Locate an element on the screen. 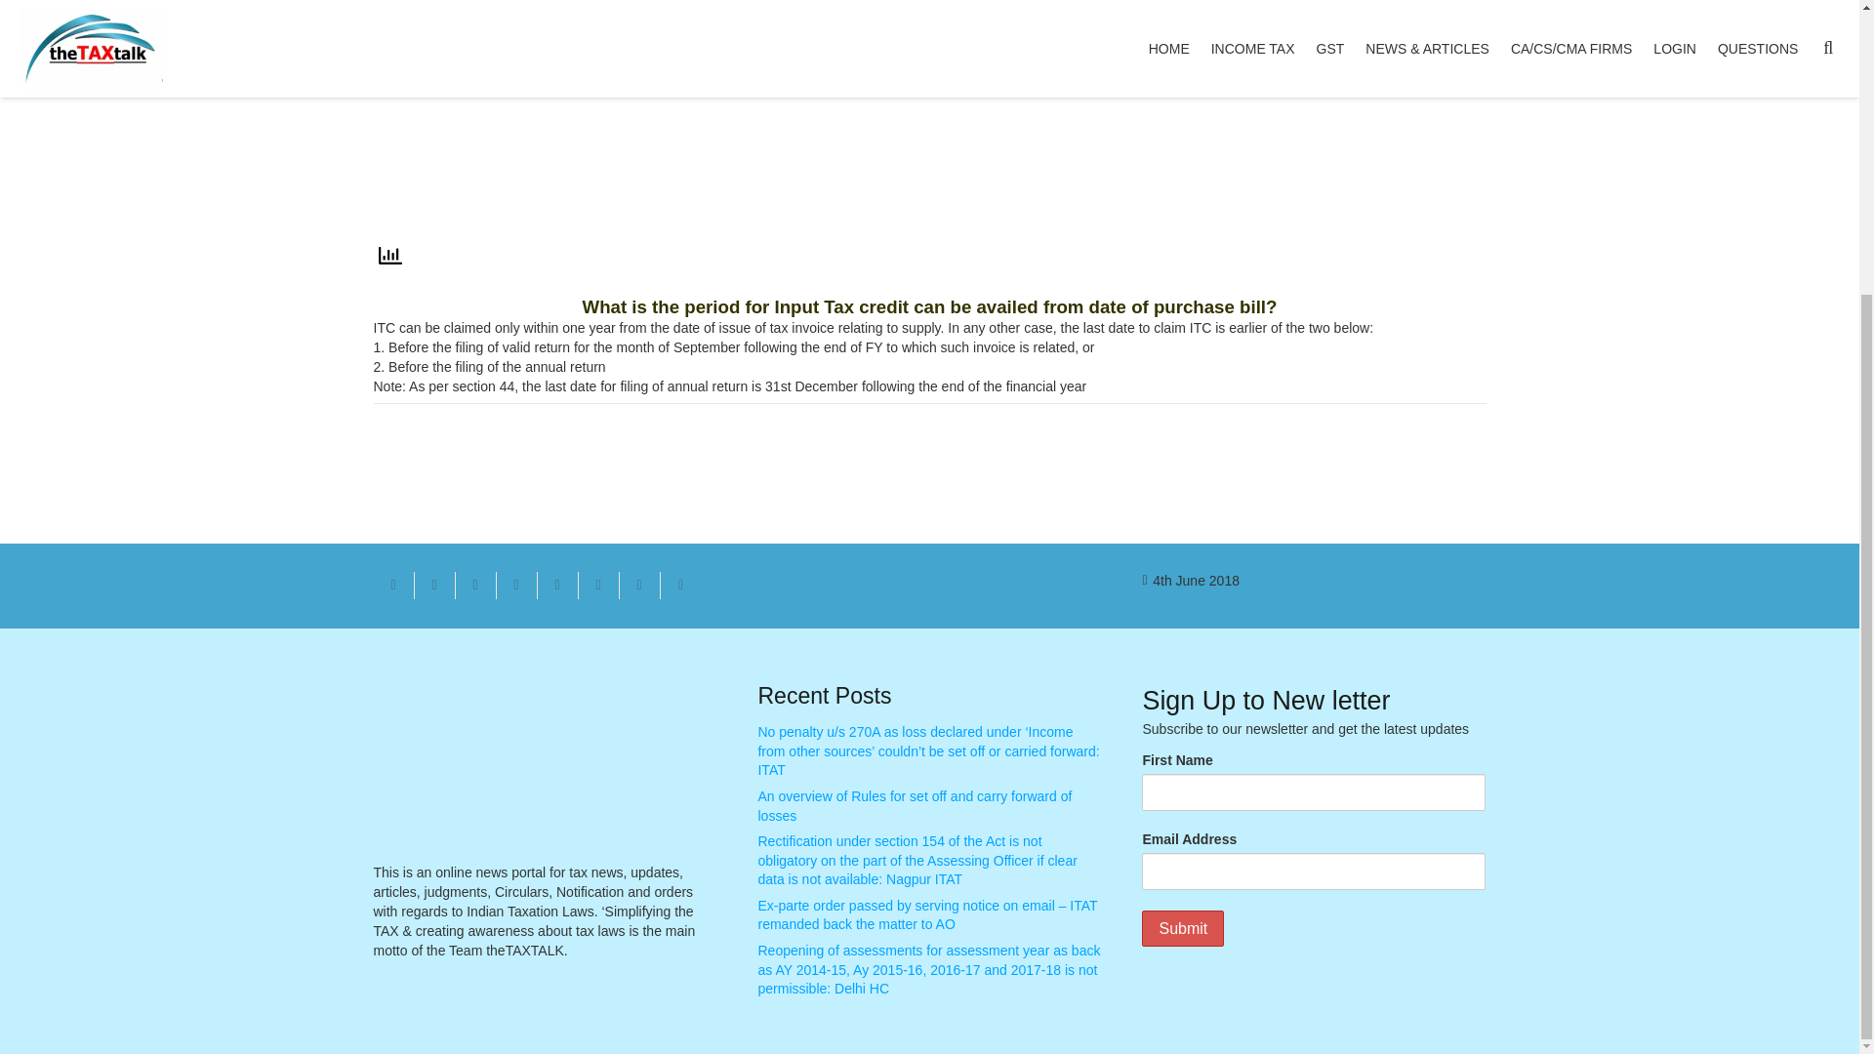 The image size is (1874, 1054). Share this is located at coordinates (434, 586).